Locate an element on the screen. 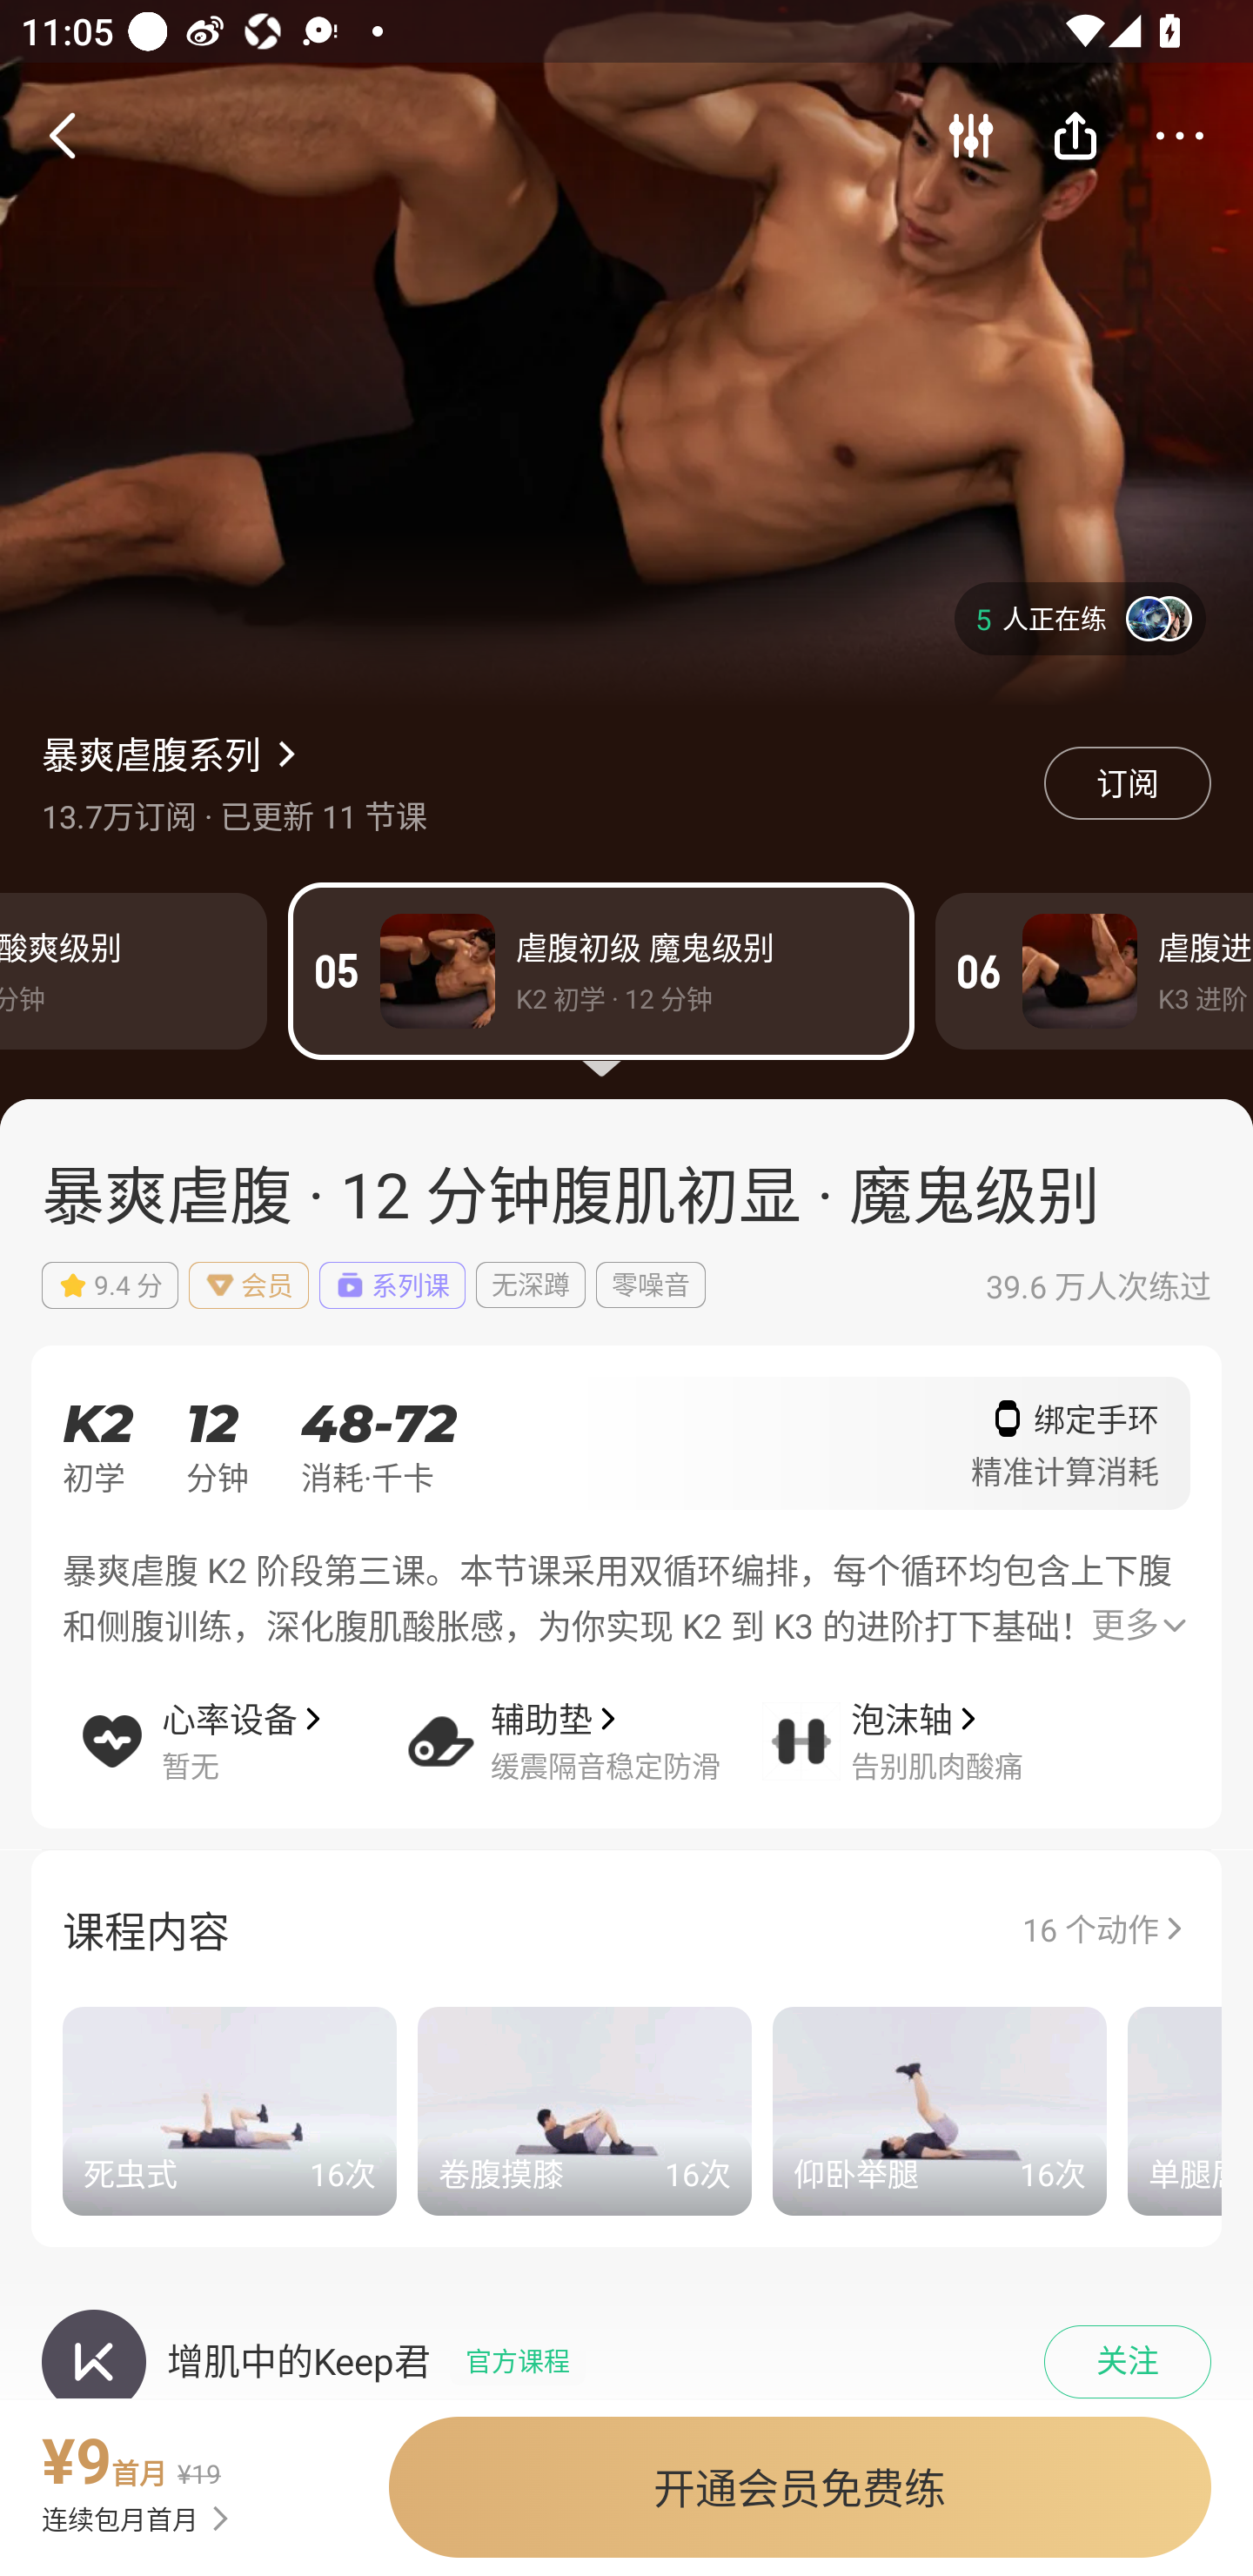 This screenshot has height=2576, width=1253. 05 虐腹初级 魔鬼级别 K2 初学 · 12 分钟 is located at coordinates (601, 971).